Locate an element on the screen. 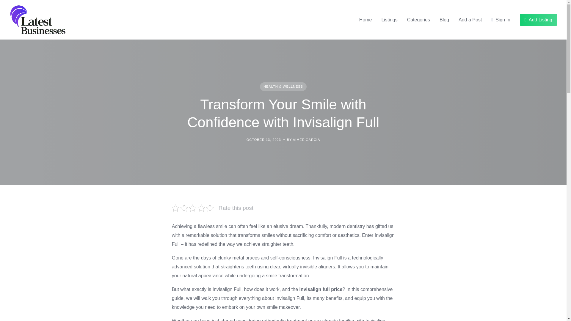 The height and width of the screenshot is (321, 571). Blog is located at coordinates (444, 20).